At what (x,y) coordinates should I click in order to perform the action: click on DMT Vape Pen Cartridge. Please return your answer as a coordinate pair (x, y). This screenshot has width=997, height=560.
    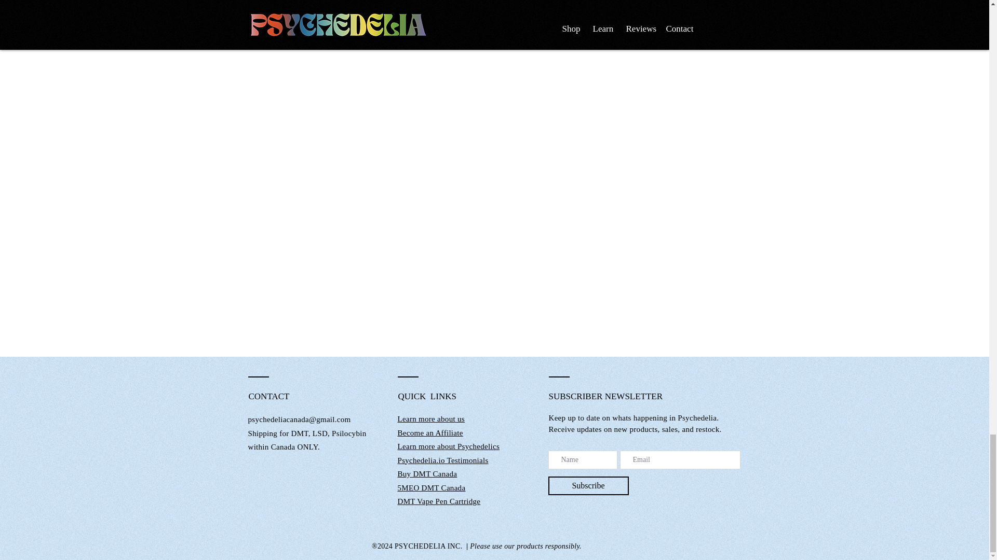
    Looking at the image, I should click on (439, 501).